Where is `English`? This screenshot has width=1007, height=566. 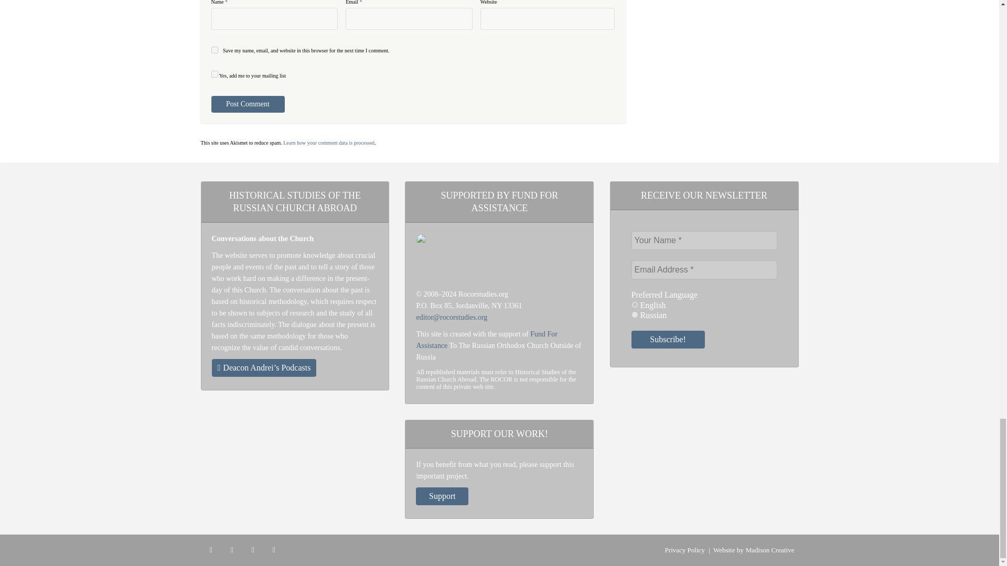
English is located at coordinates (635, 304).